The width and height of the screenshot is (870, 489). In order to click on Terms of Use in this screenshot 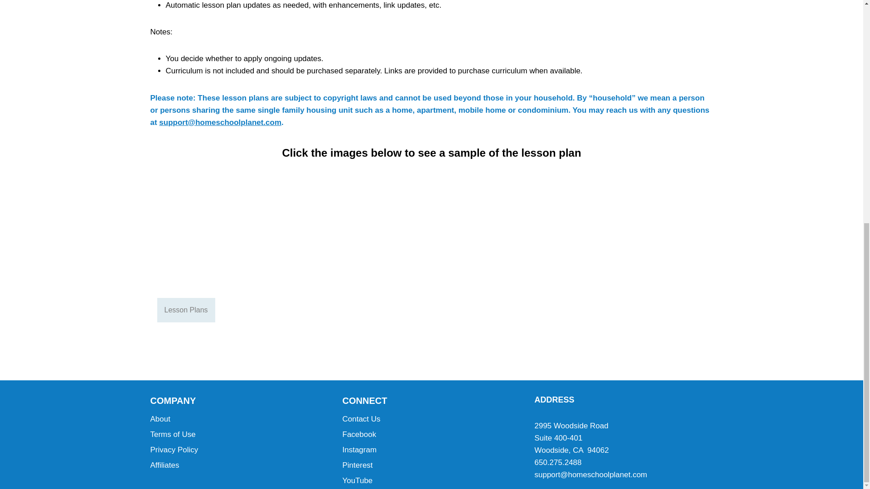, I will do `click(239, 435)`.